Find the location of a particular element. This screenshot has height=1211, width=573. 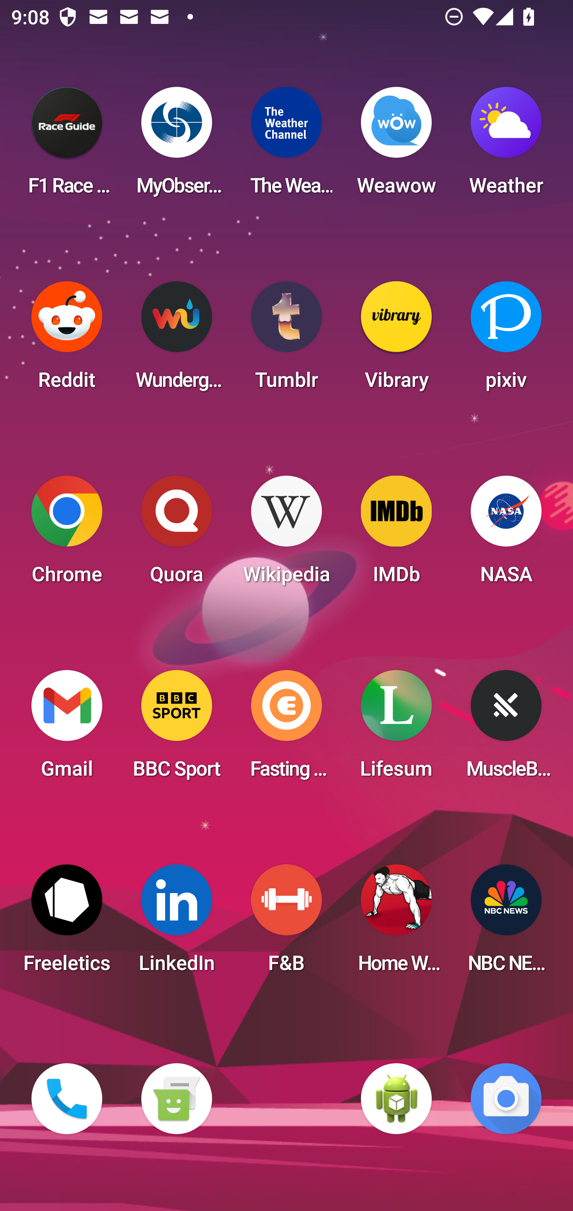

Home Workout is located at coordinates (396, 923).